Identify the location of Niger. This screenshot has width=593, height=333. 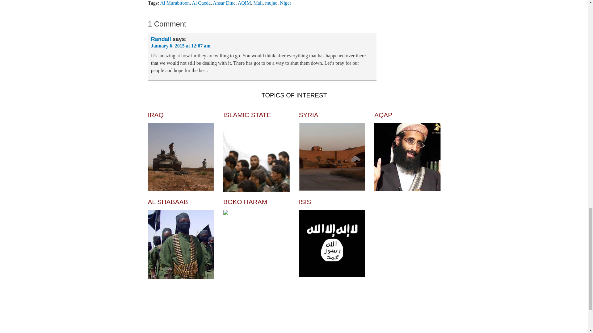
(285, 3).